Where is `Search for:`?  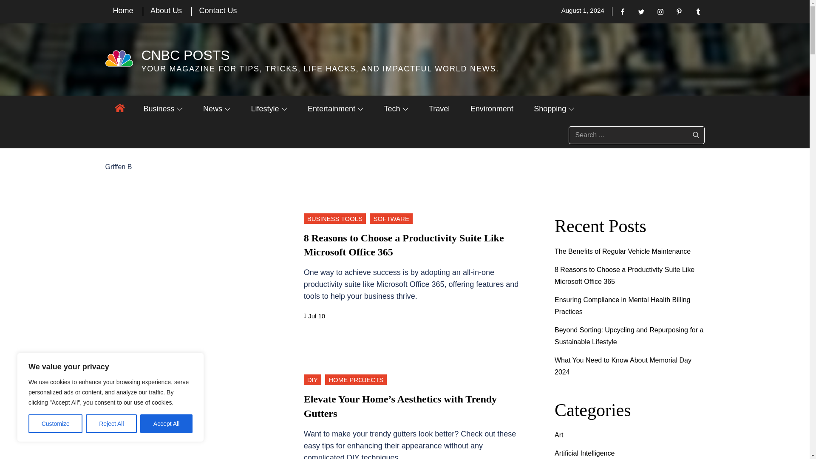
Search for: is located at coordinates (637, 135).